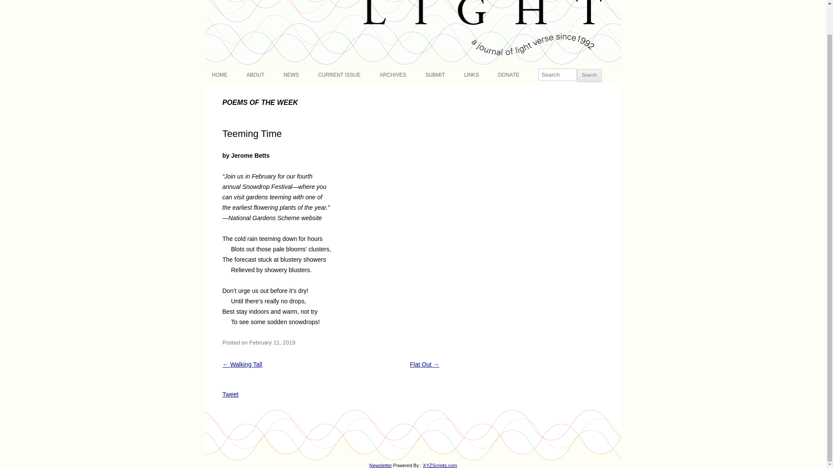 Image resolution: width=833 pixels, height=468 pixels. What do you see at coordinates (508, 75) in the screenshot?
I see `DONATE` at bounding box center [508, 75].